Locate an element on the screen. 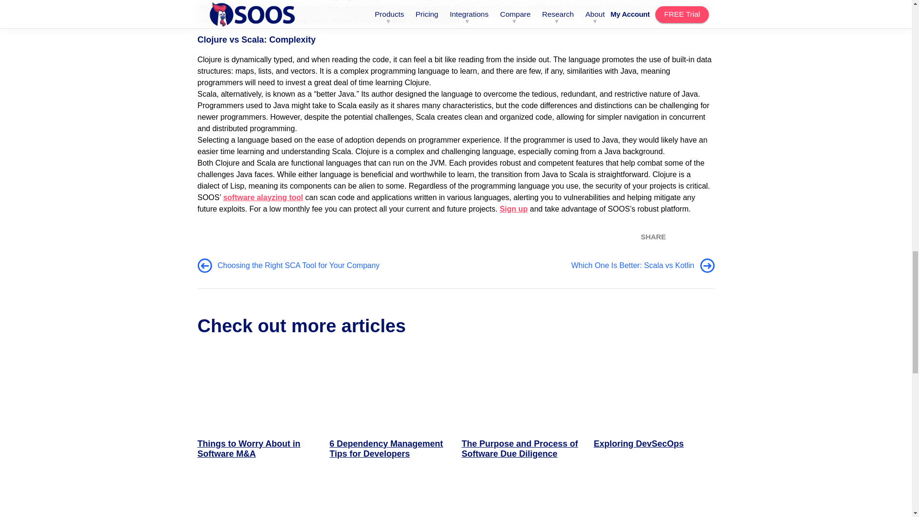  6 Dependency Management Tips for Developers is located at coordinates (390, 411).